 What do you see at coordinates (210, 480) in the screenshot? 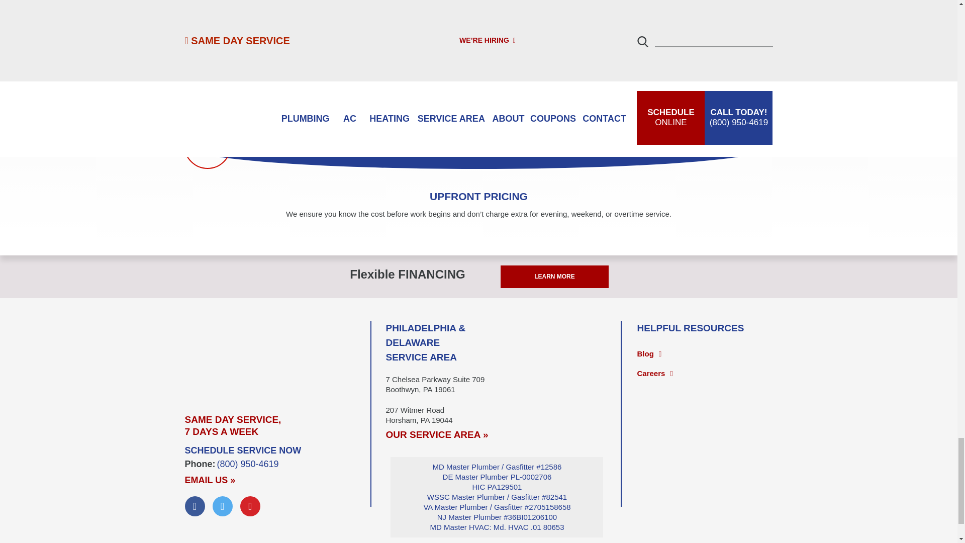
I see `Email us` at bounding box center [210, 480].